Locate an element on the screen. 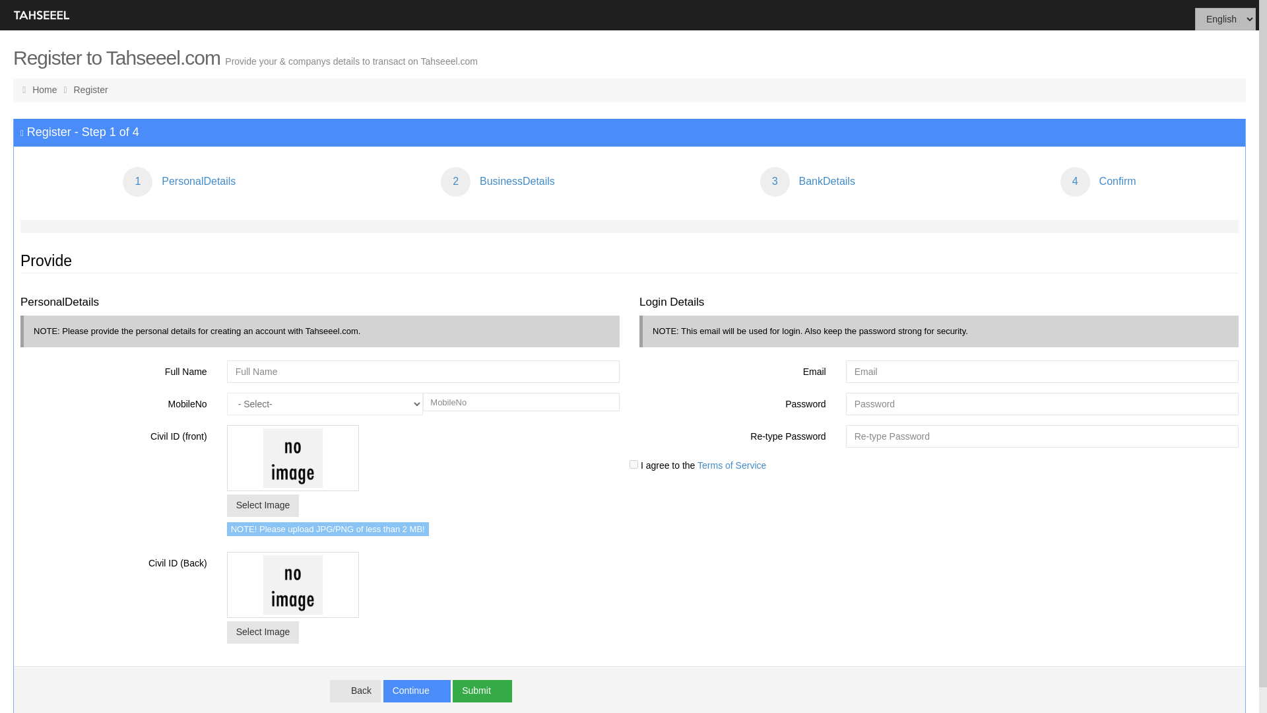 This screenshot has width=1267, height=713. 3 BankDetails is located at coordinates (808, 182).